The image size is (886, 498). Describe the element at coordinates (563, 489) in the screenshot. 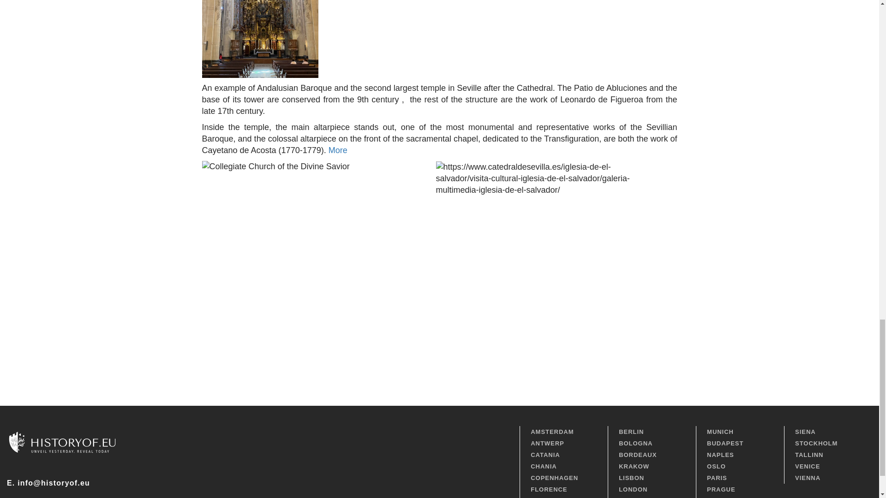

I see `FLORENCE` at that location.